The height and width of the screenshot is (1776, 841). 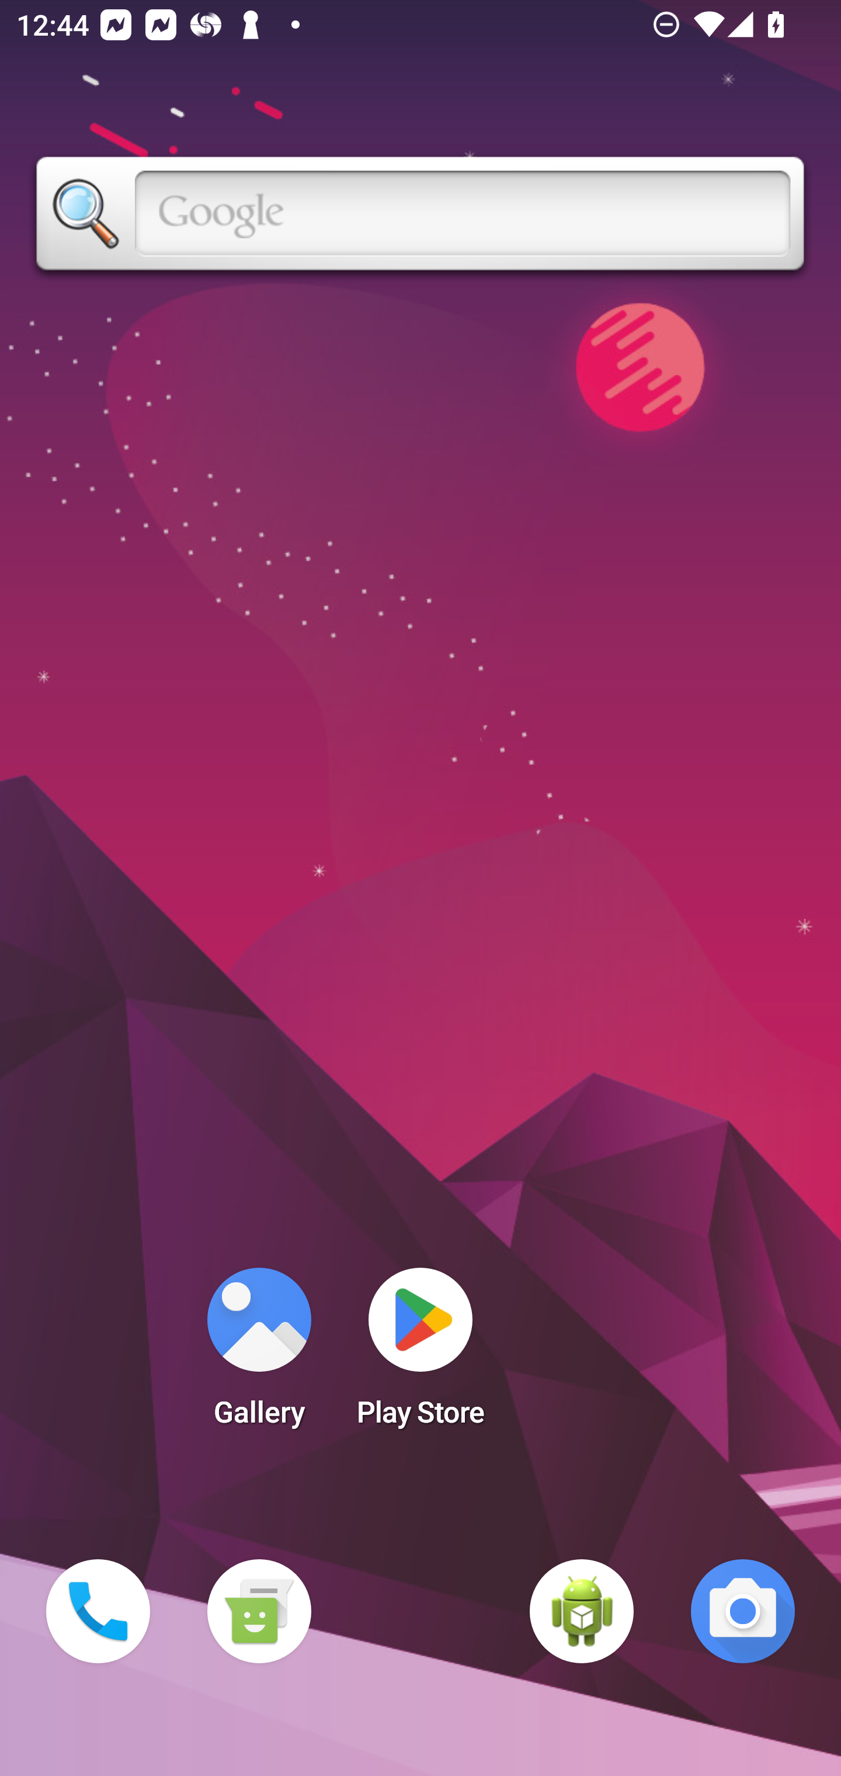 What do you see at coordinates (420, 1354) in the screenshot?
I see `Play Store` at bounding box center [420, 1354].